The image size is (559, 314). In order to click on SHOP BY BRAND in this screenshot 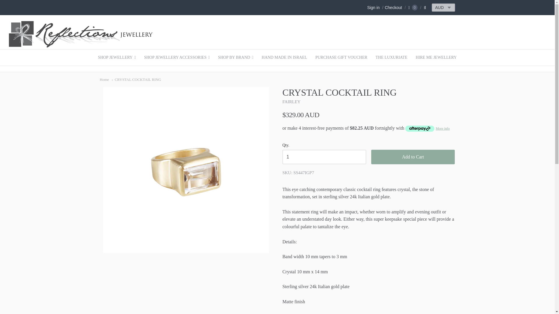, I will do `click(236, 57)`.